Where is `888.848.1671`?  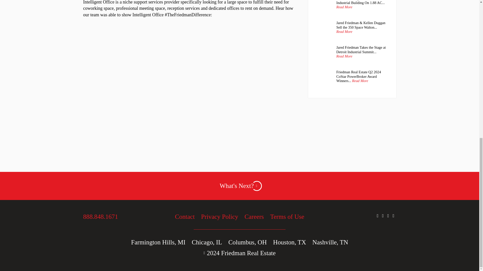 888.848.1671 is located at coordinates (106, 217).